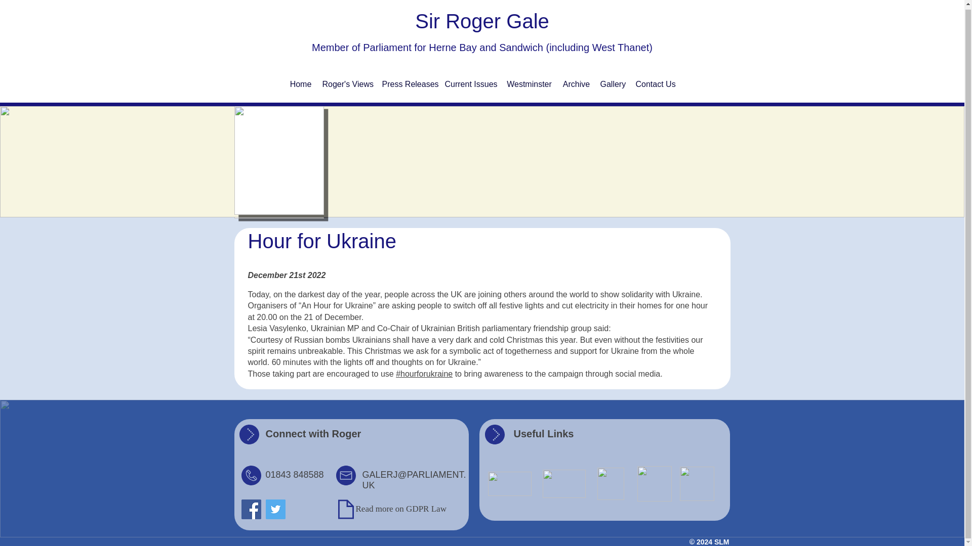 The height and width of the screenshot is (546, 972). I want to click on Press Releases, so click(408, 82).